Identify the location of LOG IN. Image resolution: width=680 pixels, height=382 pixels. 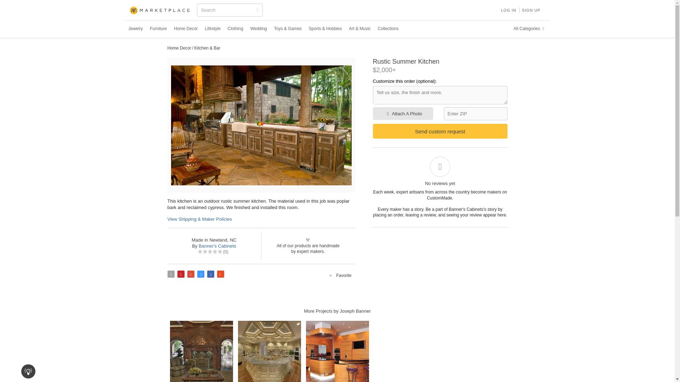
(508, 10).